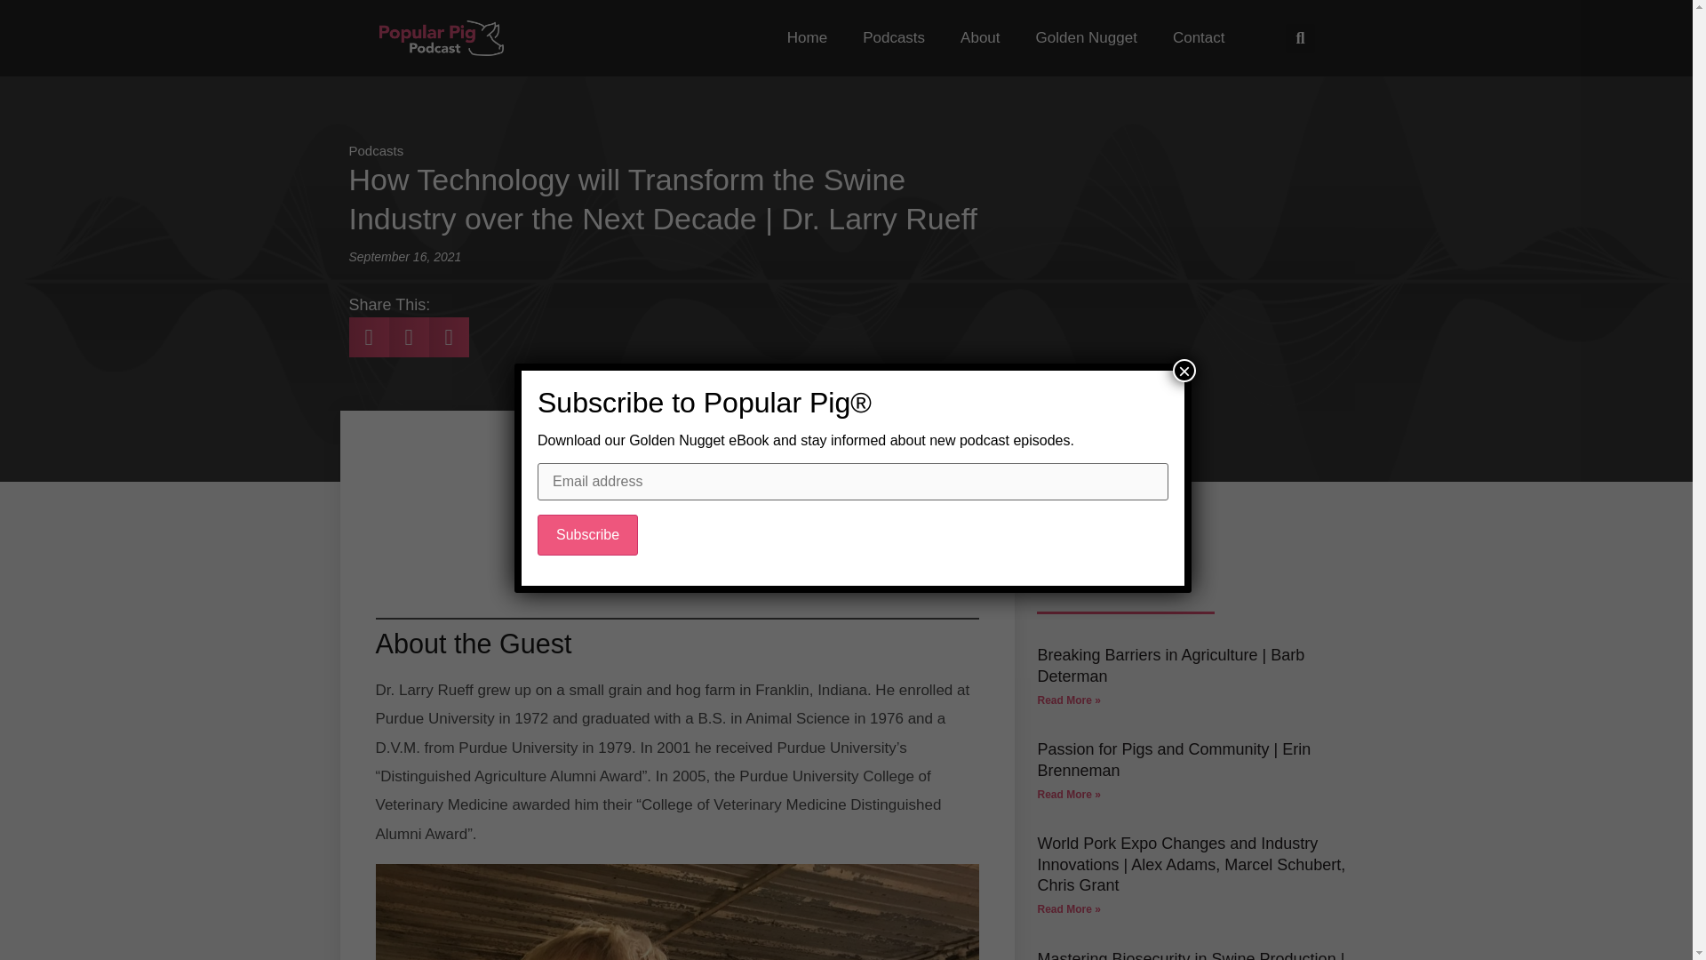  Describe the element at coordinates (677, 519) in the screenshot. I see `Blubrry Podcast Player` at that location.